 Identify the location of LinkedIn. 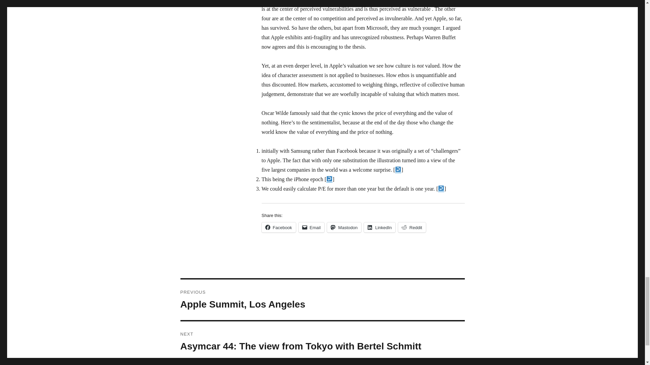
(344, 227).